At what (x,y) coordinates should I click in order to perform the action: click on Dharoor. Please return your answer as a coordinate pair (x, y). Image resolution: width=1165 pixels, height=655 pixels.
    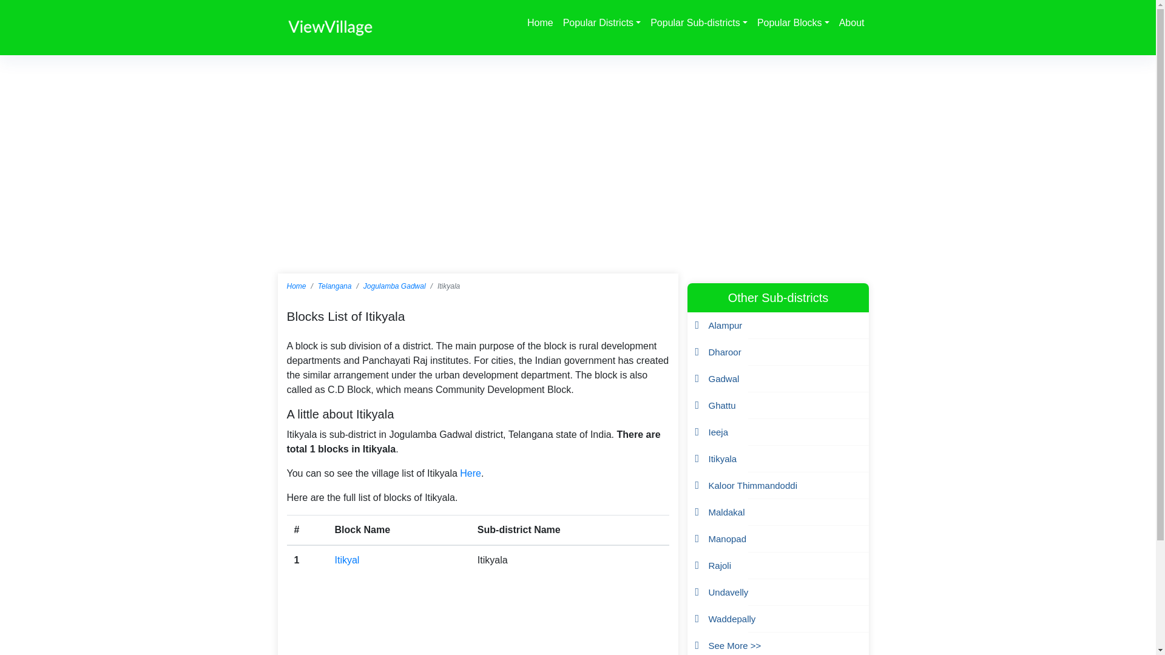
    Looking at the image, I should click on (724, 352).